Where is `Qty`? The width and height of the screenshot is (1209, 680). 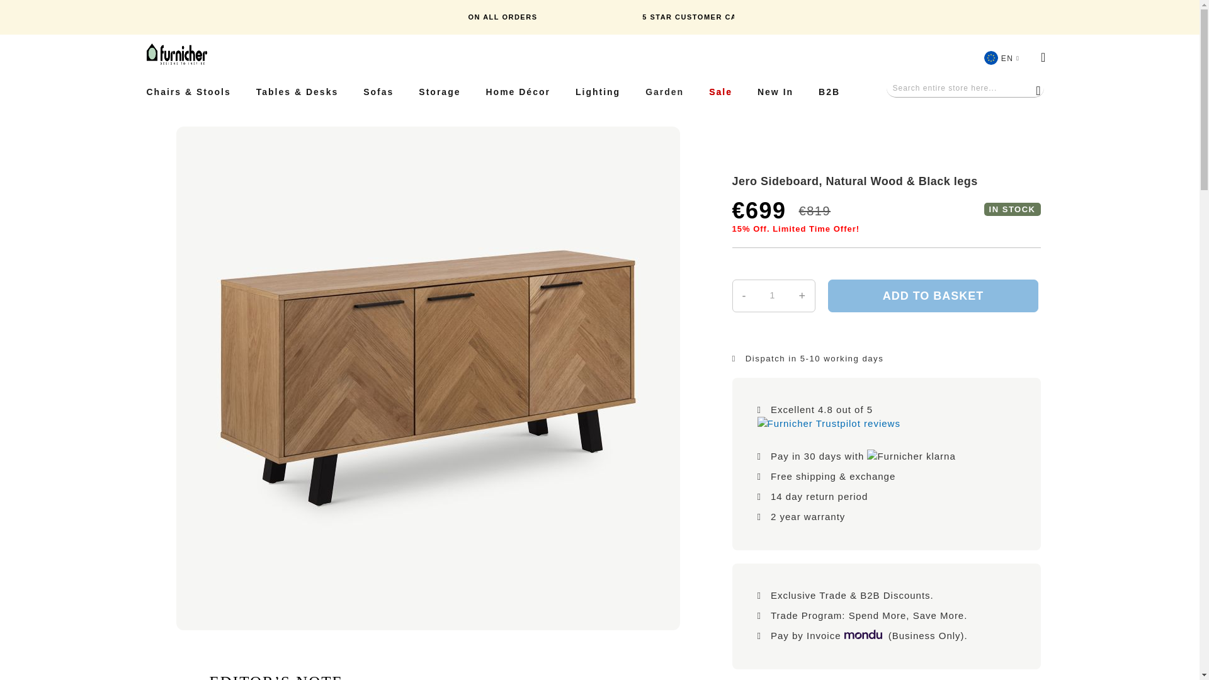
Qty is located at coordinates (772, 296).